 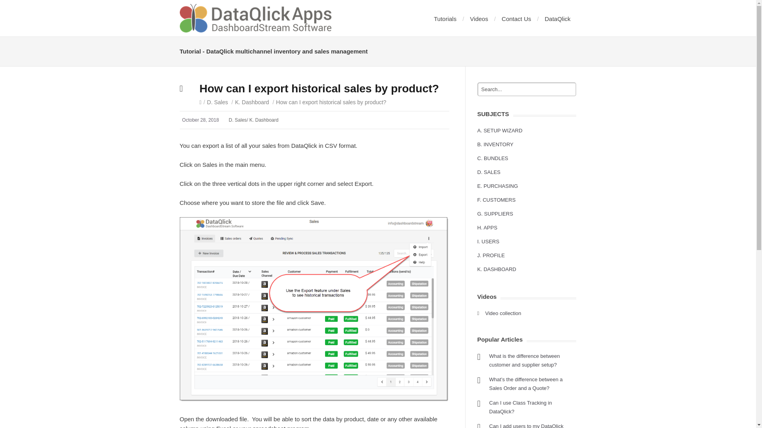 I want to click on B. INVENTORY, so click(x=495, y=144).